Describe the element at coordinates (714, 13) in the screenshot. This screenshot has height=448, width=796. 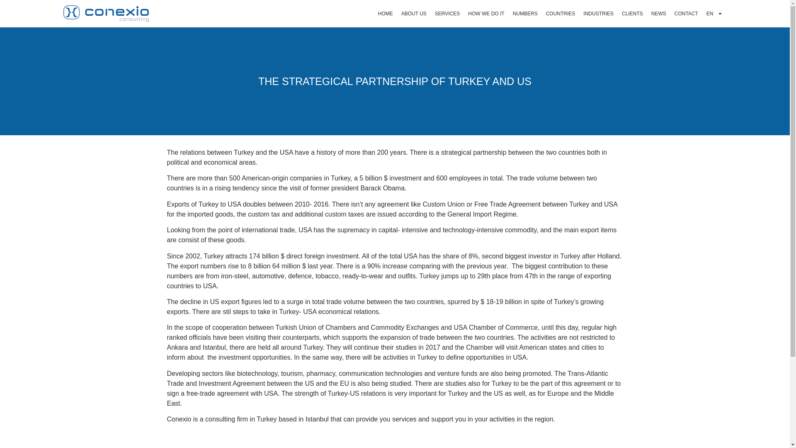
I see `EN` at that location.